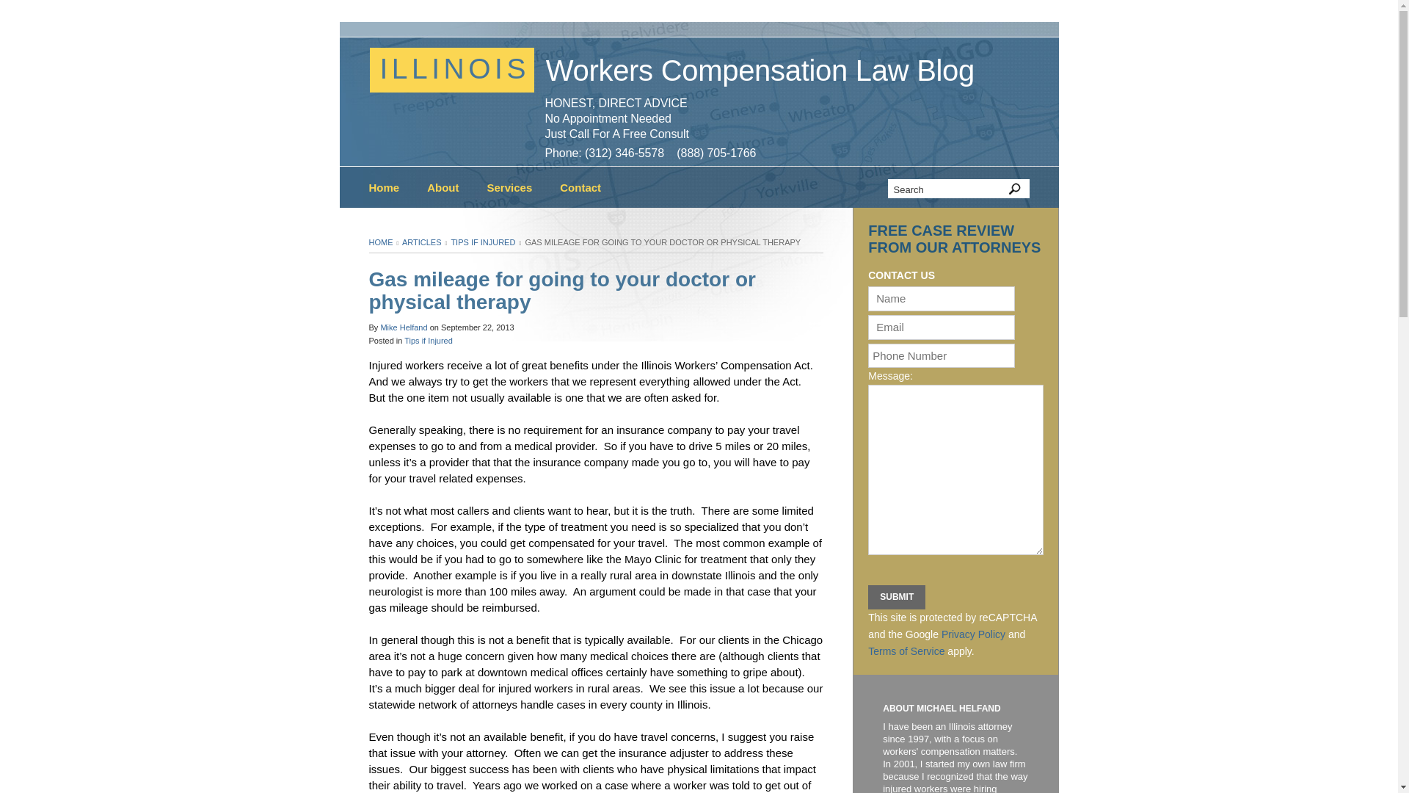 Image resolution: width=1409 pixels, height=793 pixels. I want to click on HOME, so click(380, 242).